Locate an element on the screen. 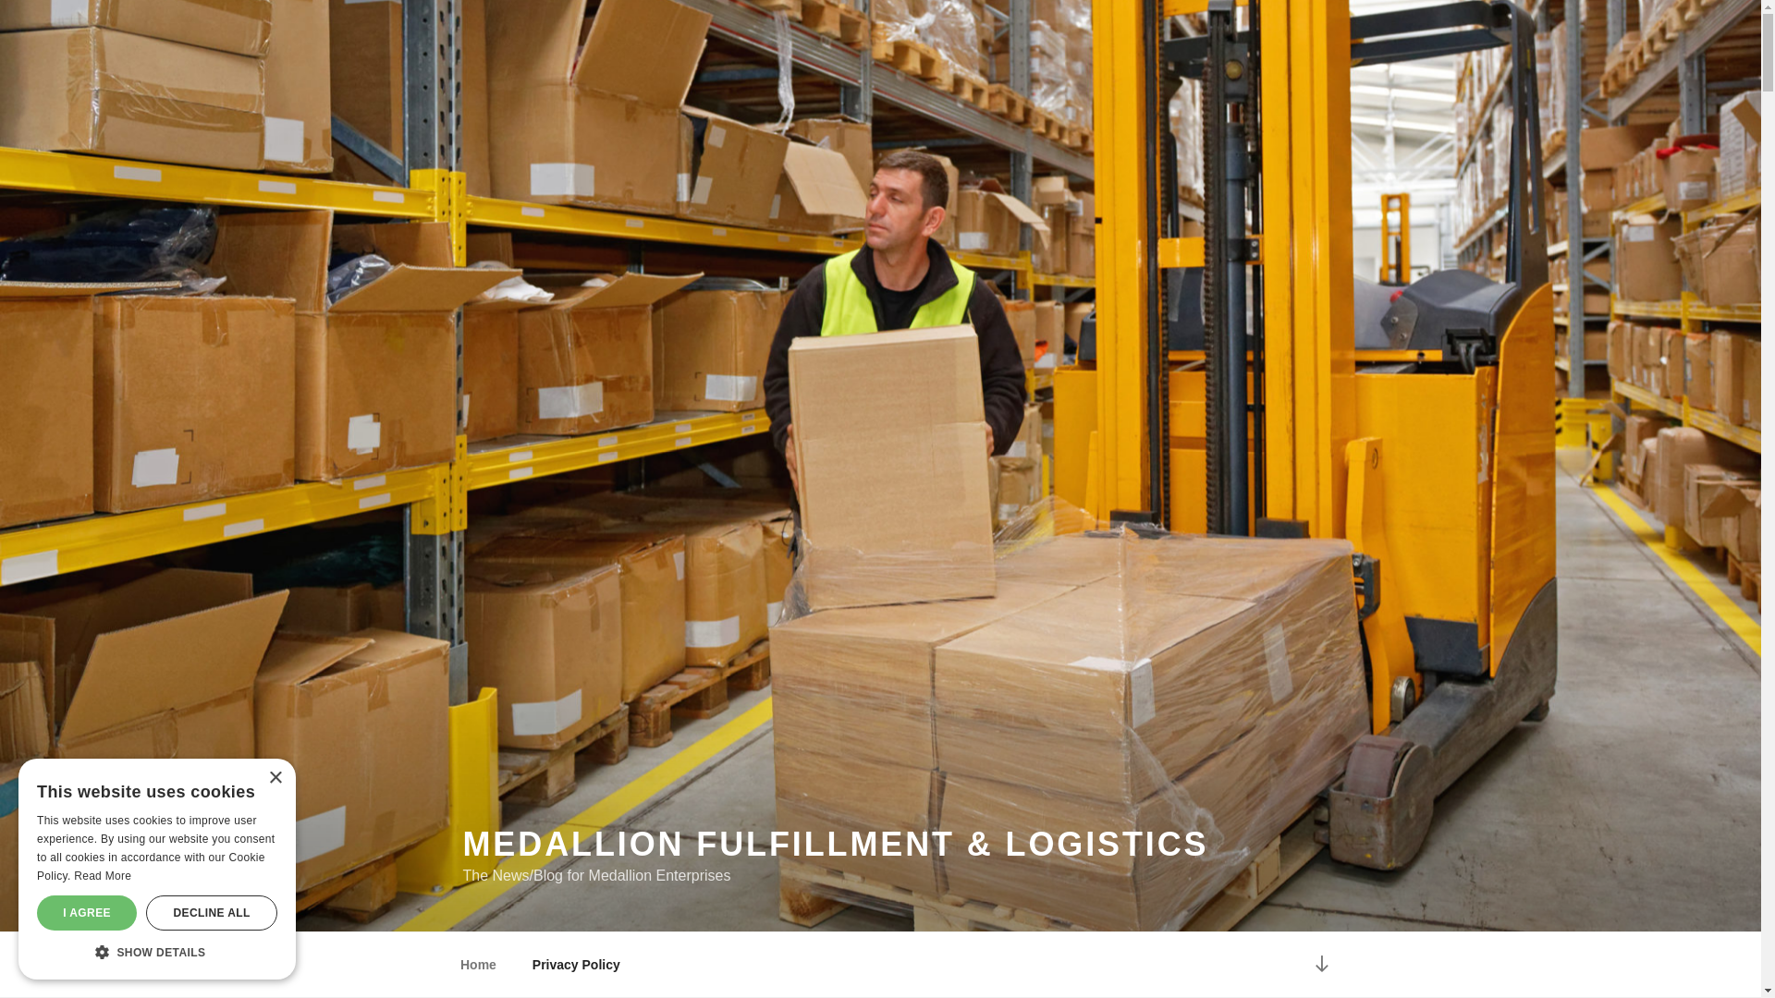  Scroll down to content is located at coordinates (1320, 965).